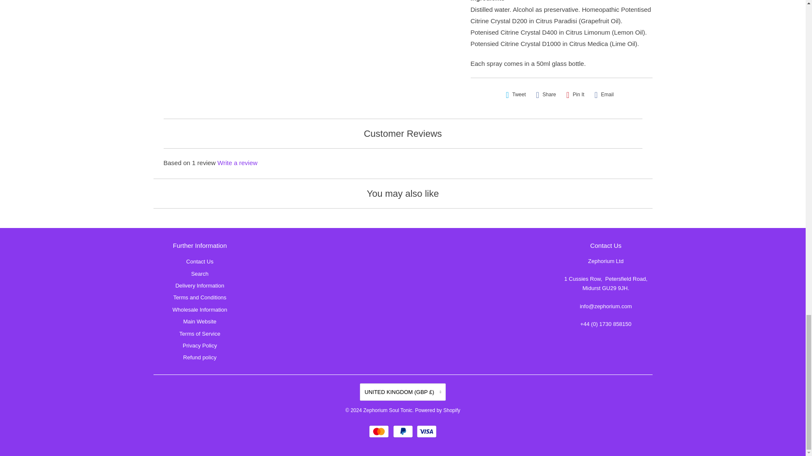 This screenshot has height=456, width=812. Describe the element at coordinates (575, 95) in the screenshot. I see `Share this on Pinterest` at that location.